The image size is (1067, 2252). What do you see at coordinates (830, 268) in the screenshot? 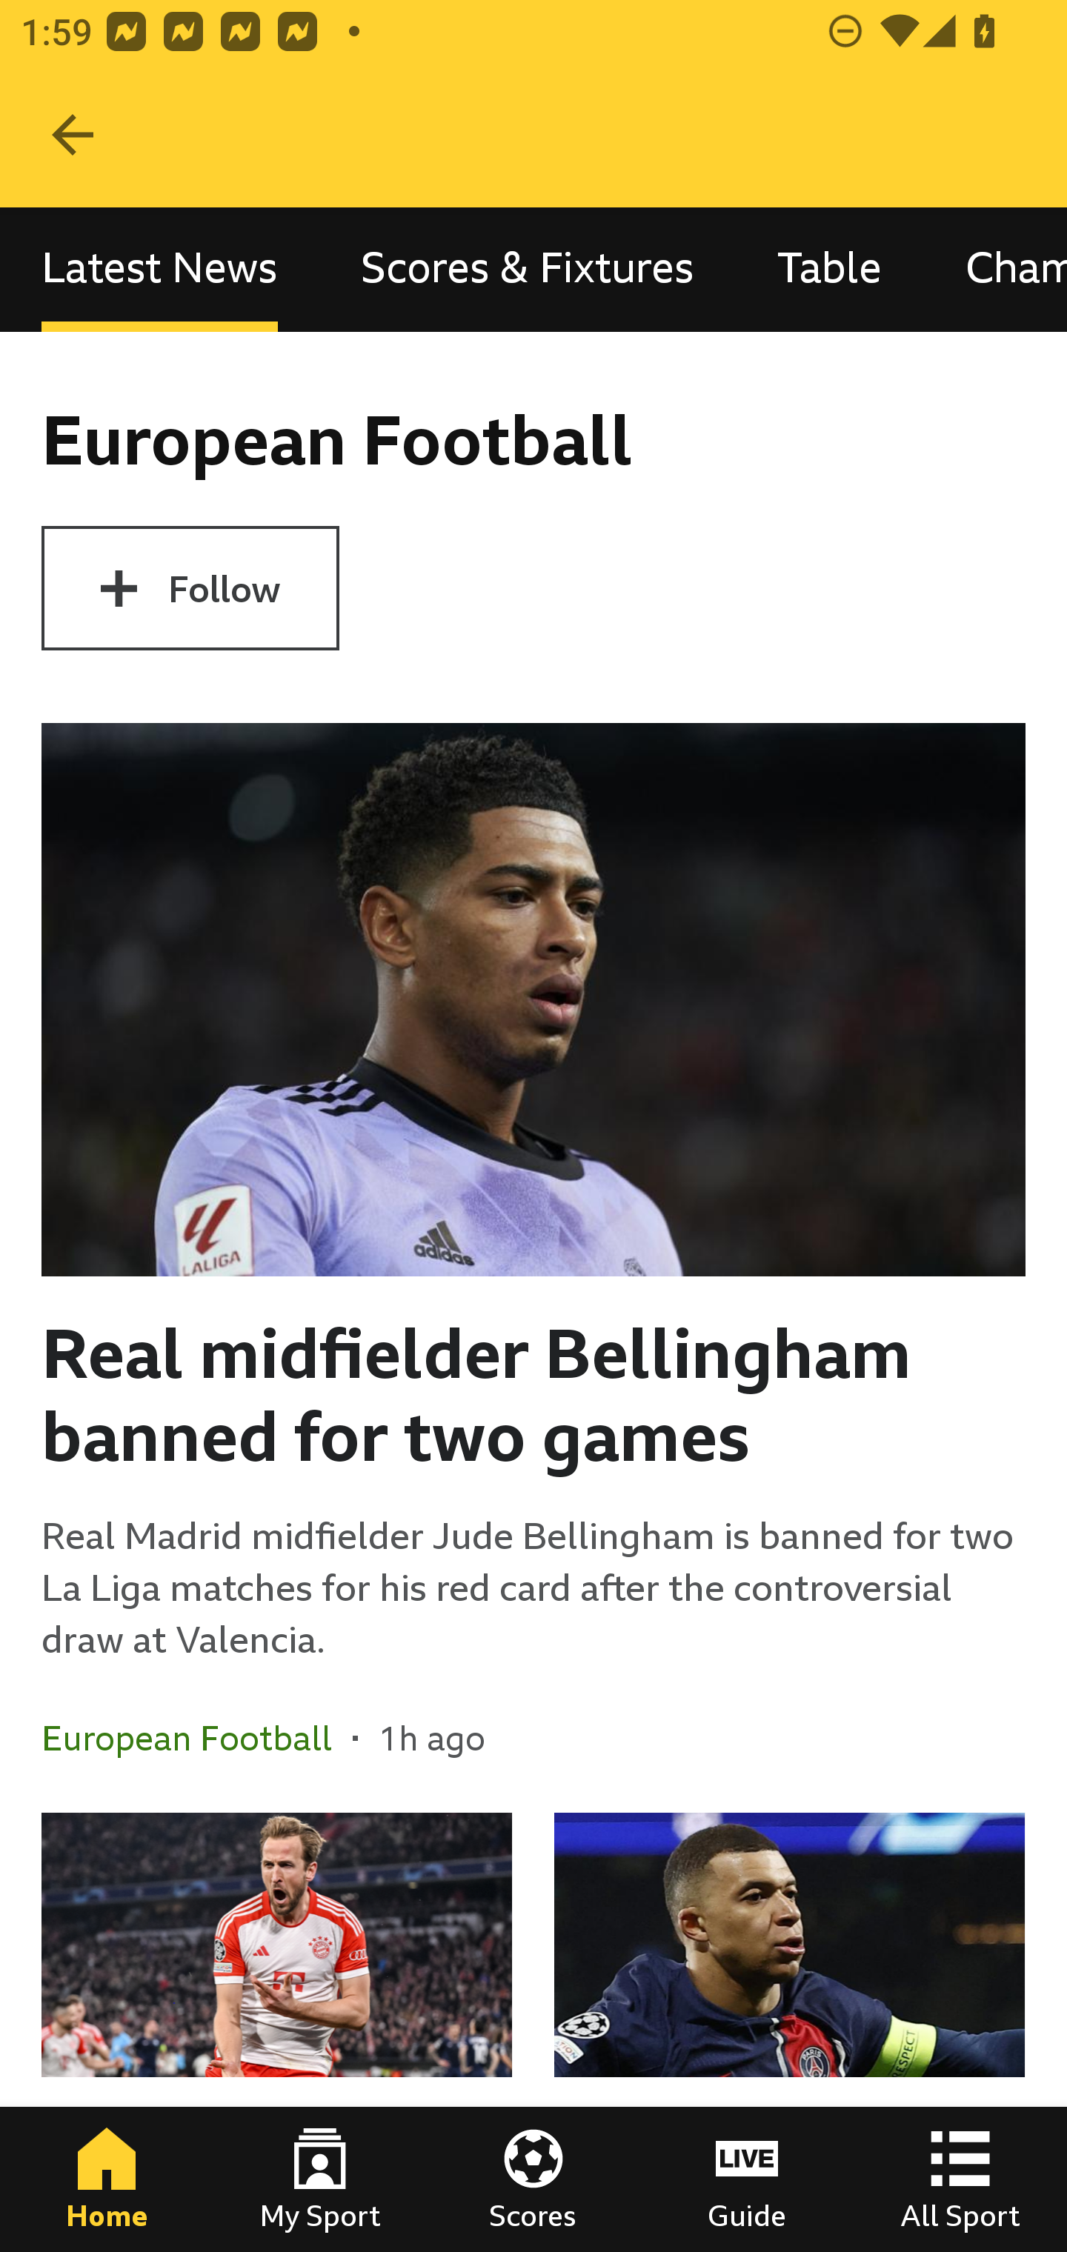
I see `Table` at bounding box center [830, 268].